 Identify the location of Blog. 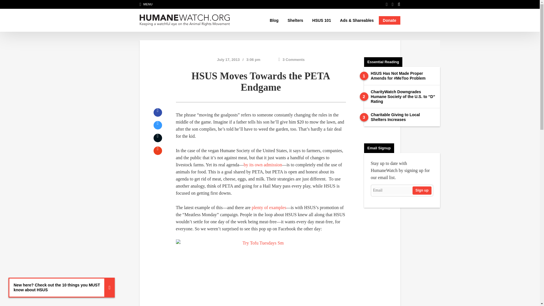
(274, 20).